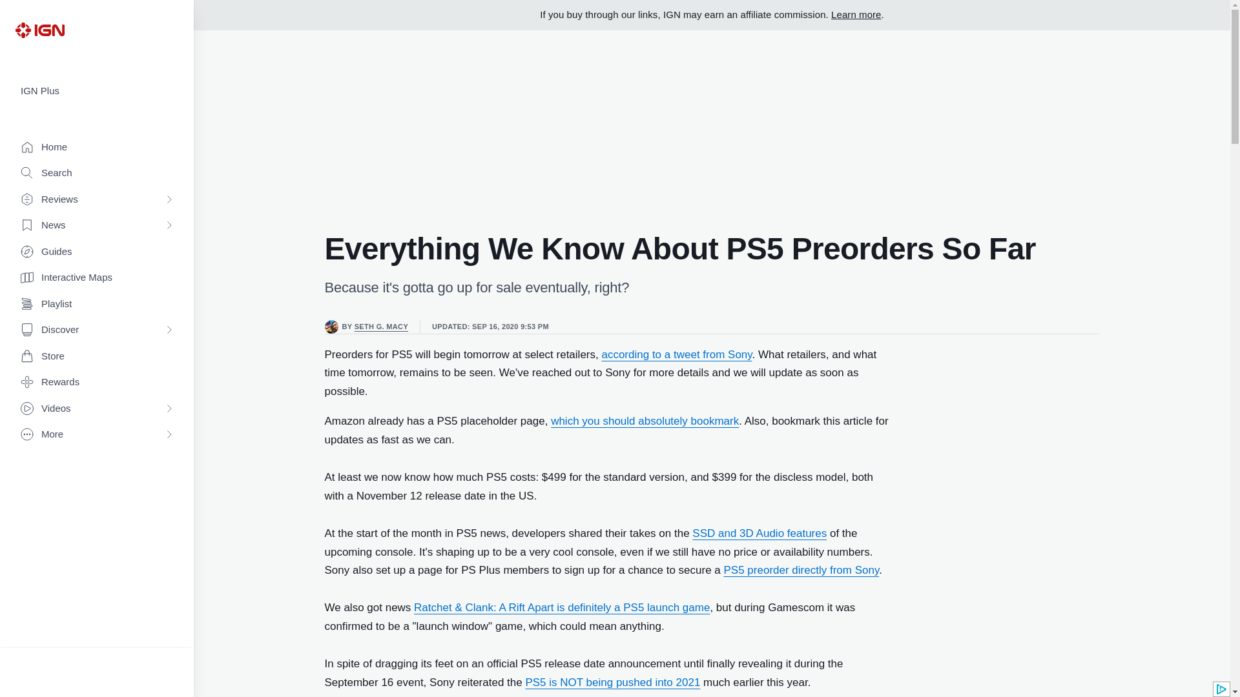  What do you see at coordinates (97, 278) in the screenshot?
I see `Interactive Maps` at bounding box center [97, 278].